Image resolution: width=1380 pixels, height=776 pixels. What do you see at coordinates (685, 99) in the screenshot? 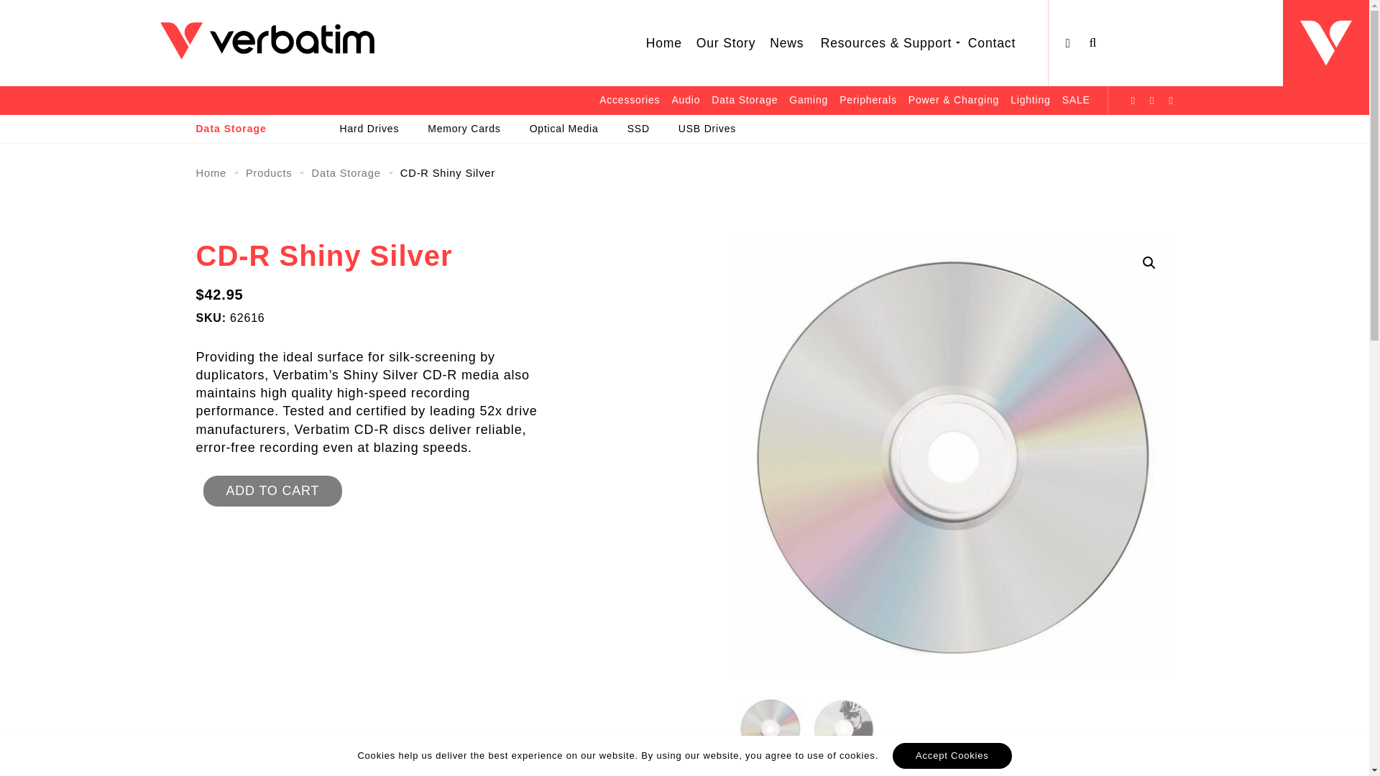
I see `Audio` at bounding box center [685, 99].